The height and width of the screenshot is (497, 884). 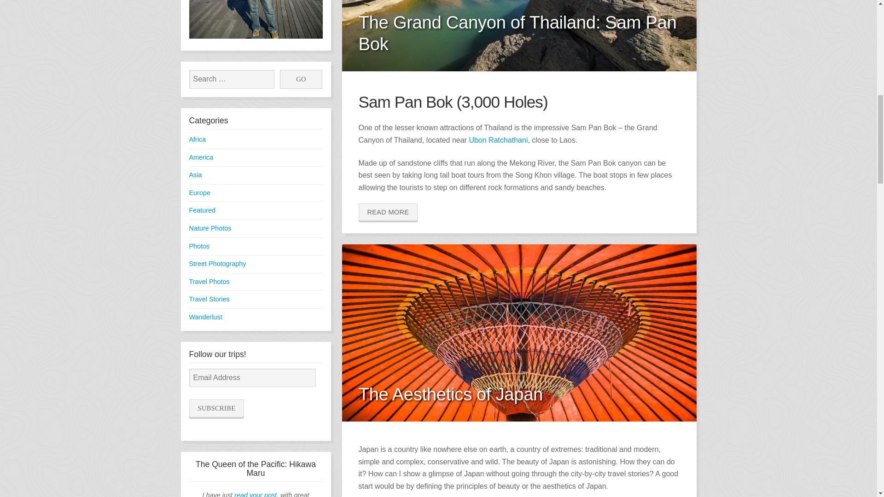 I want to click on Photos, so click(x=199, y=246).